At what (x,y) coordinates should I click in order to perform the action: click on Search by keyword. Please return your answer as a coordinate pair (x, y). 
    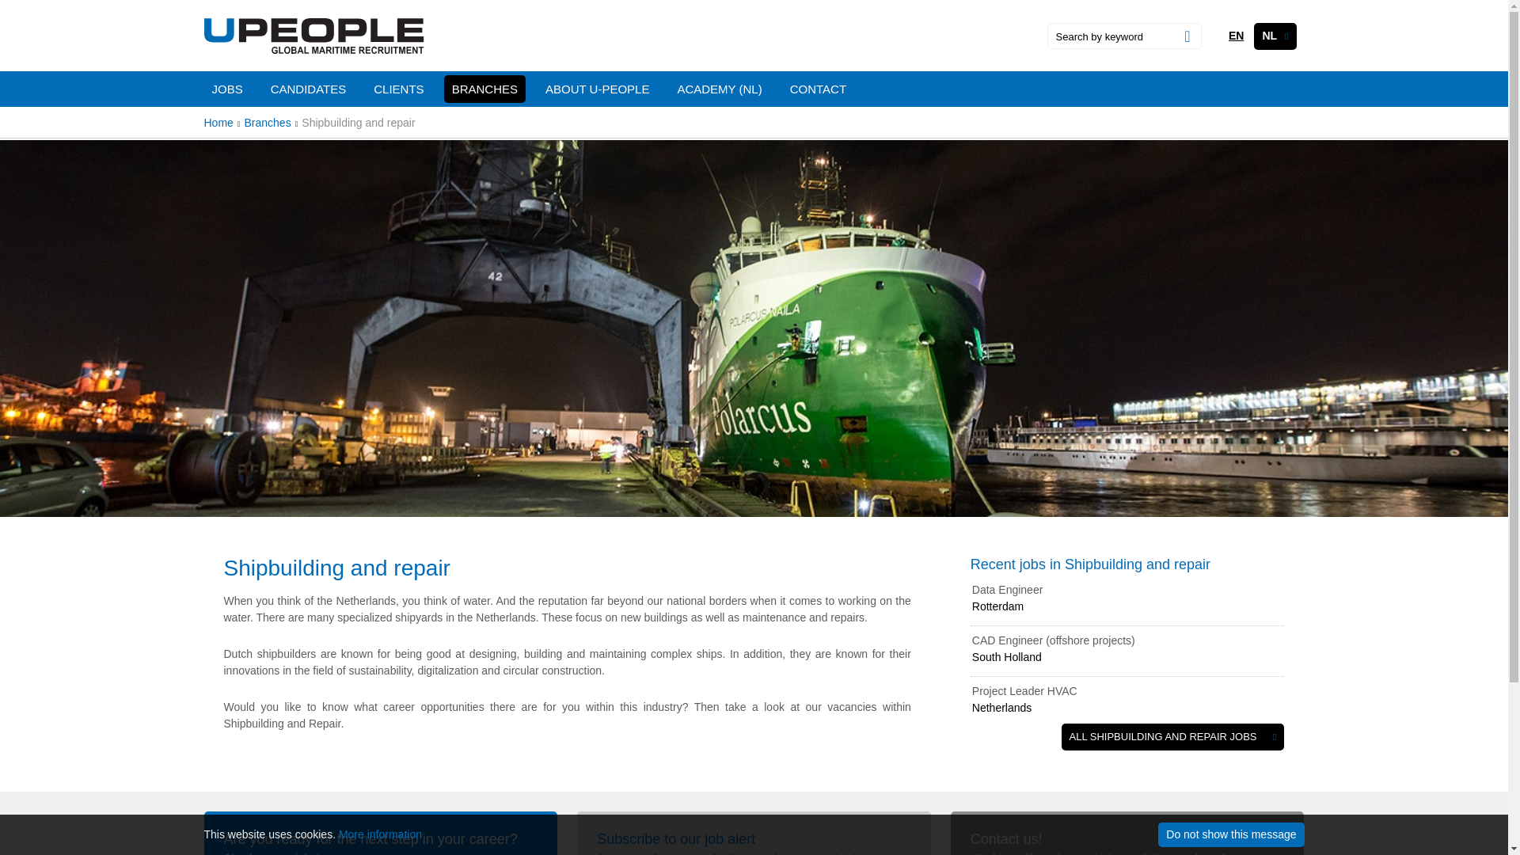
    Looking at the image, I should click on (1108, 36).